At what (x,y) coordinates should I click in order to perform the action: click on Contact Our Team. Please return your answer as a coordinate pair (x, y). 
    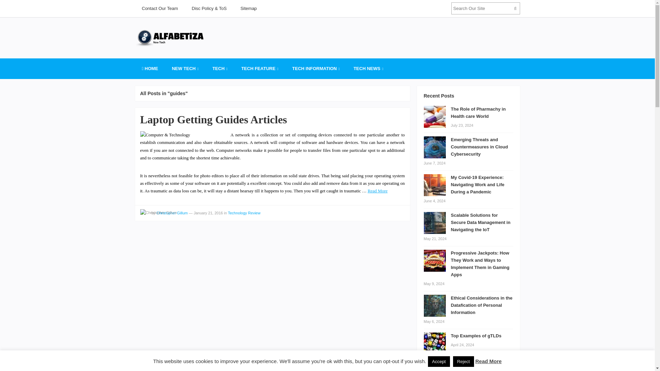
    Looking at the image, I should click on (159, 8).